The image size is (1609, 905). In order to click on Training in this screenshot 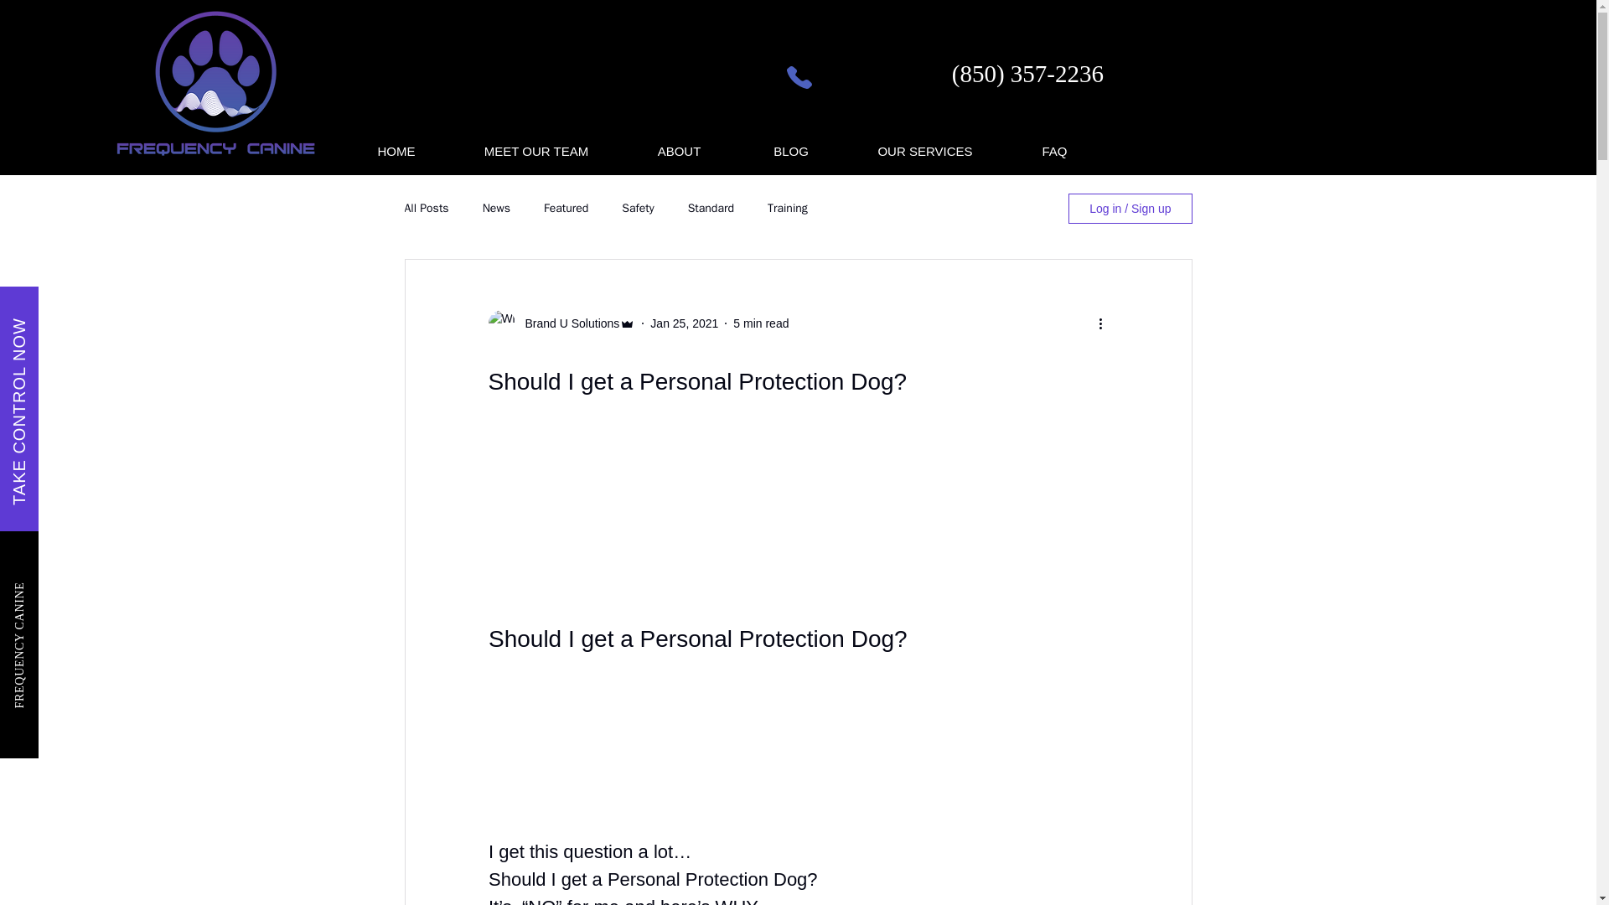, I will do `click(787, 208)`.